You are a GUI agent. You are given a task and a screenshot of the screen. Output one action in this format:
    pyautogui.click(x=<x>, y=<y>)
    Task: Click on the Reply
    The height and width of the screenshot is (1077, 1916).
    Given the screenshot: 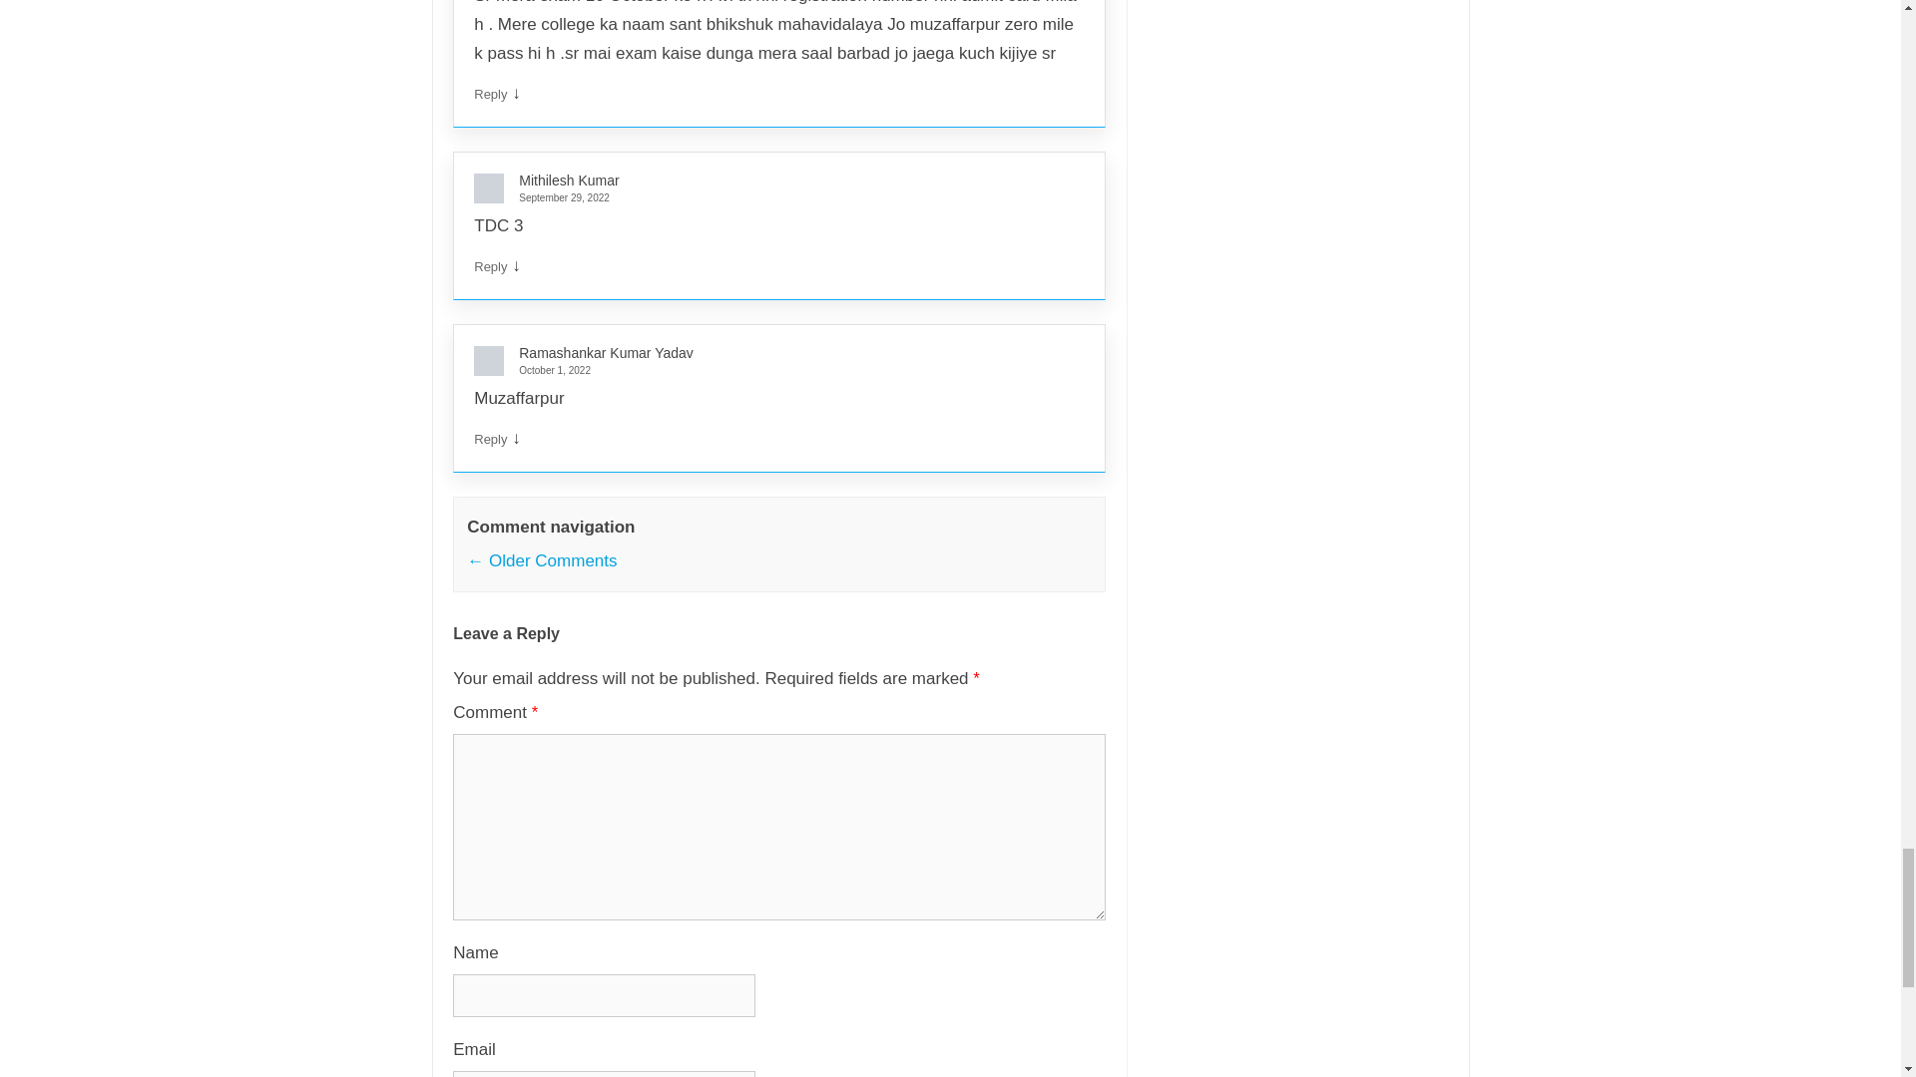 What is the action you would take?
    pyautogui.click(x=490, y=94)
    